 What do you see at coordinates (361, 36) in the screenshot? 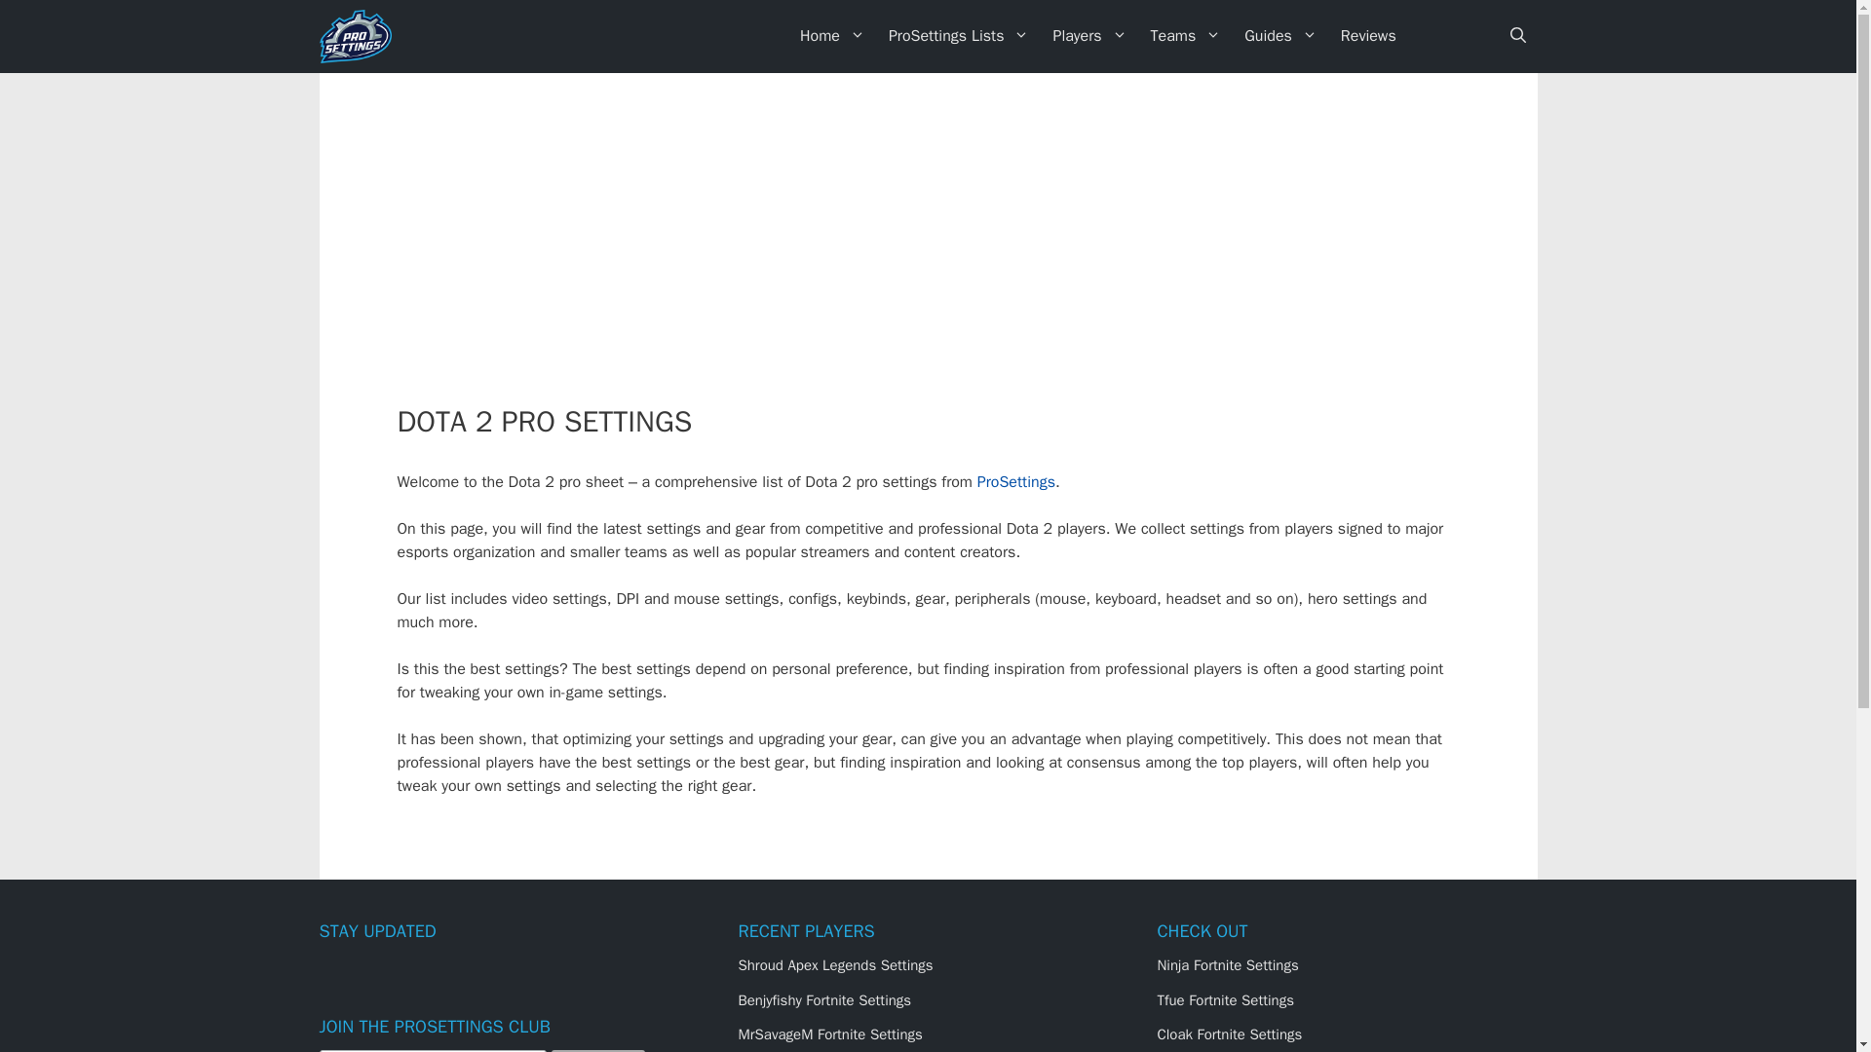
I see `ProSettings.com` at bounding box center [361, 36].